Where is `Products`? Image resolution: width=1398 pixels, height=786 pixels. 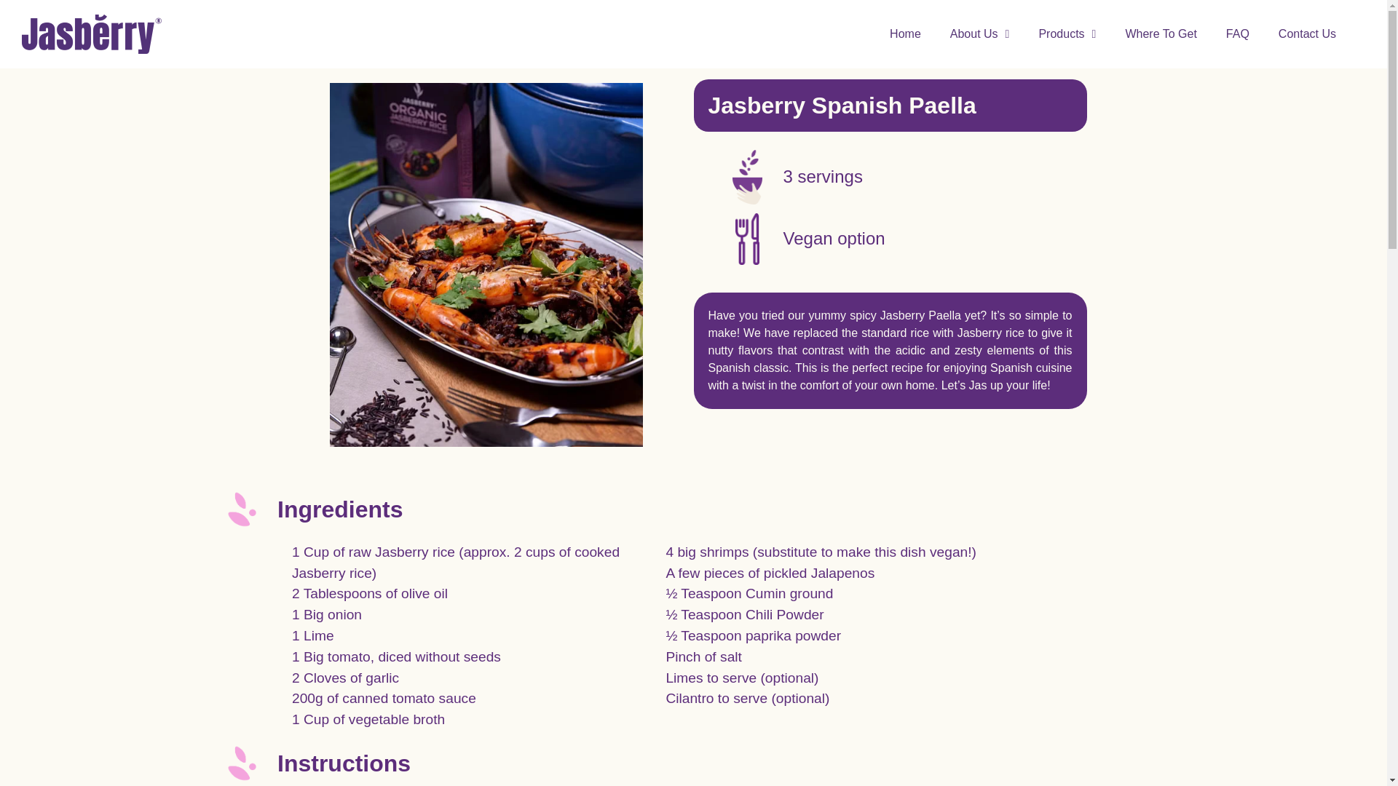 Products is located at coordinates (1066, 33).